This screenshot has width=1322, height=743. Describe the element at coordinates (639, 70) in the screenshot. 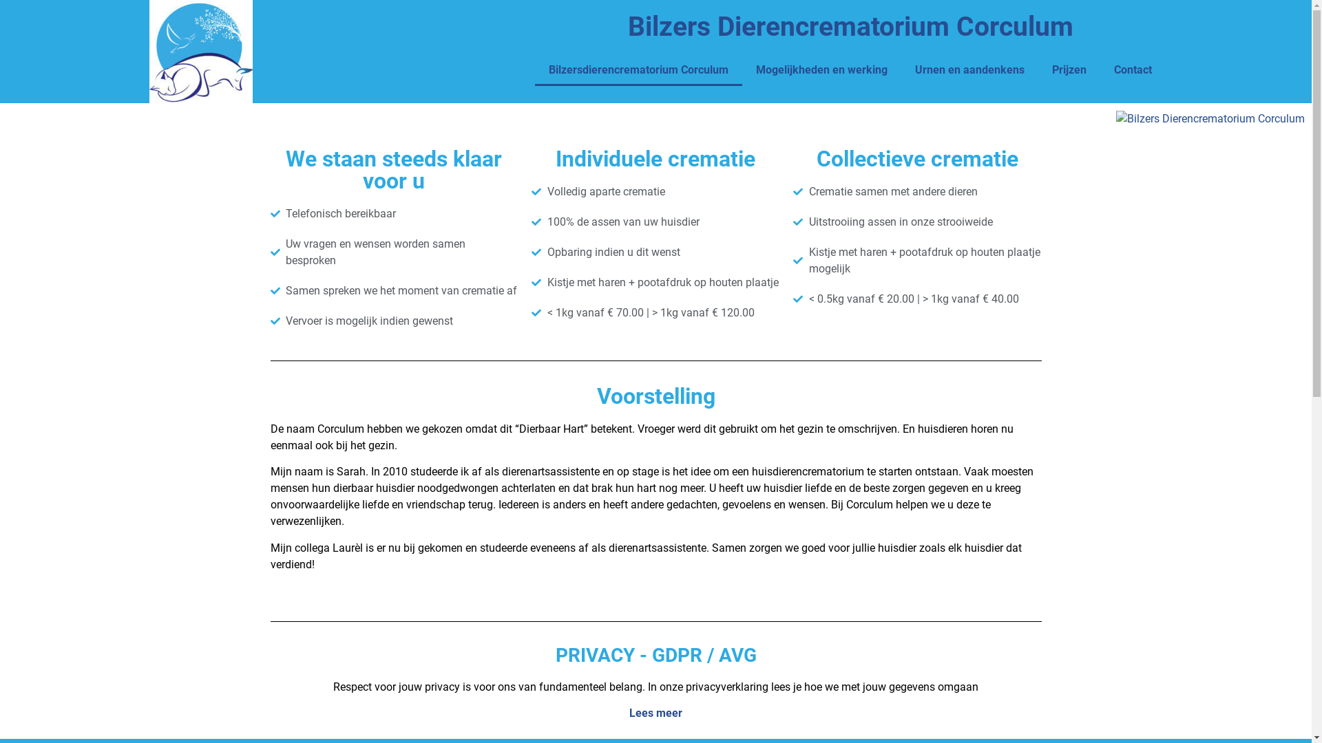

I see `Bilzersdierencrematorium Corculum` at that location.